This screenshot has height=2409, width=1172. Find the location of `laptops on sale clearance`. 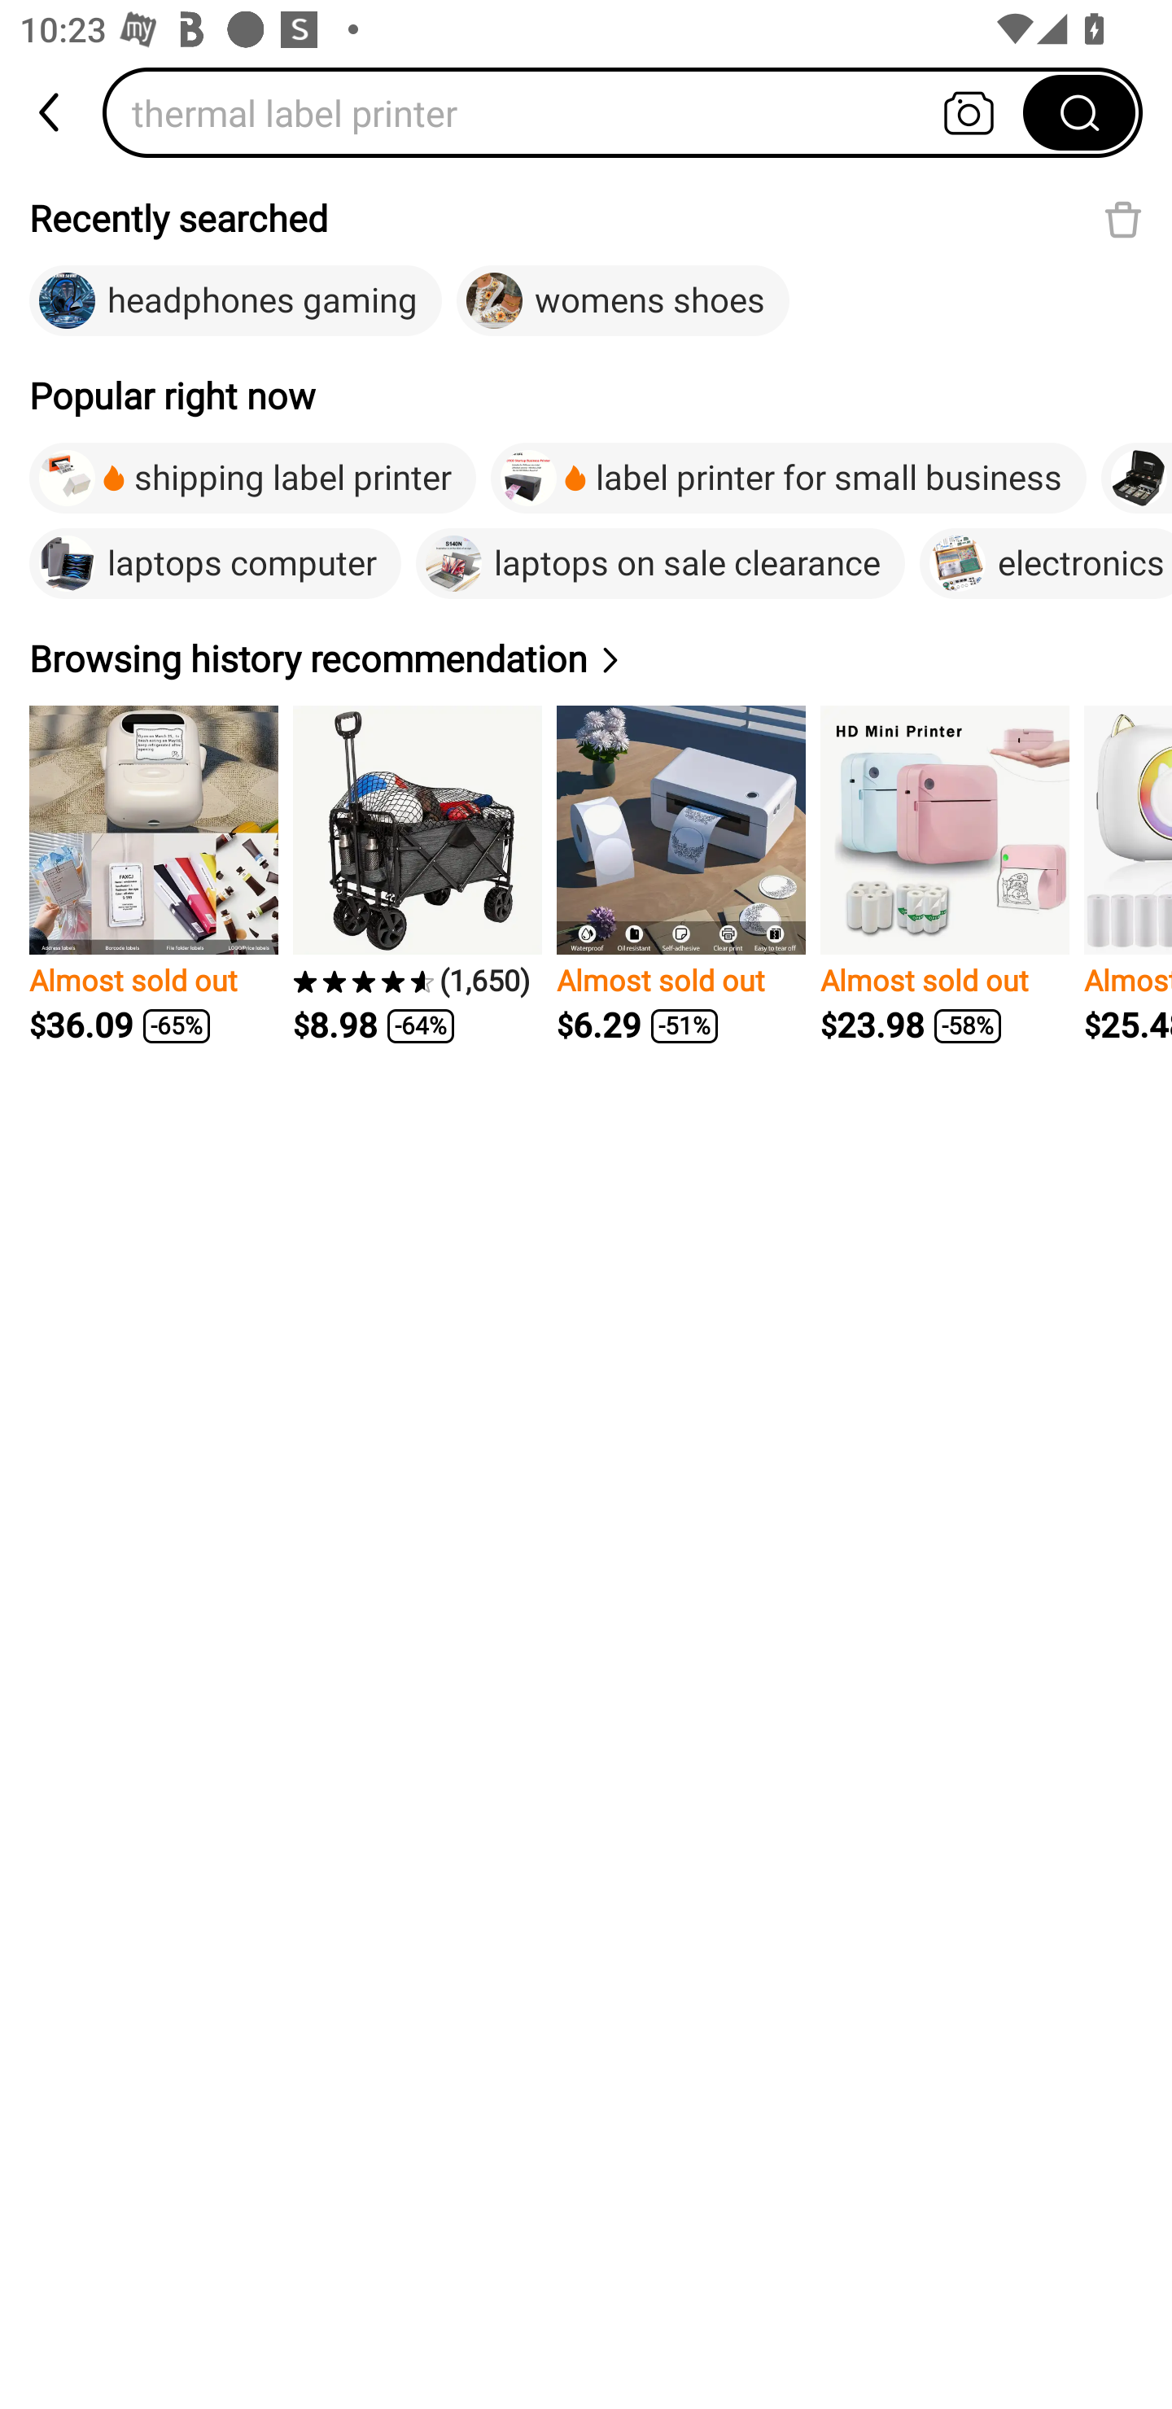

laptops on sale clearance is located at coordinates (660, 563).